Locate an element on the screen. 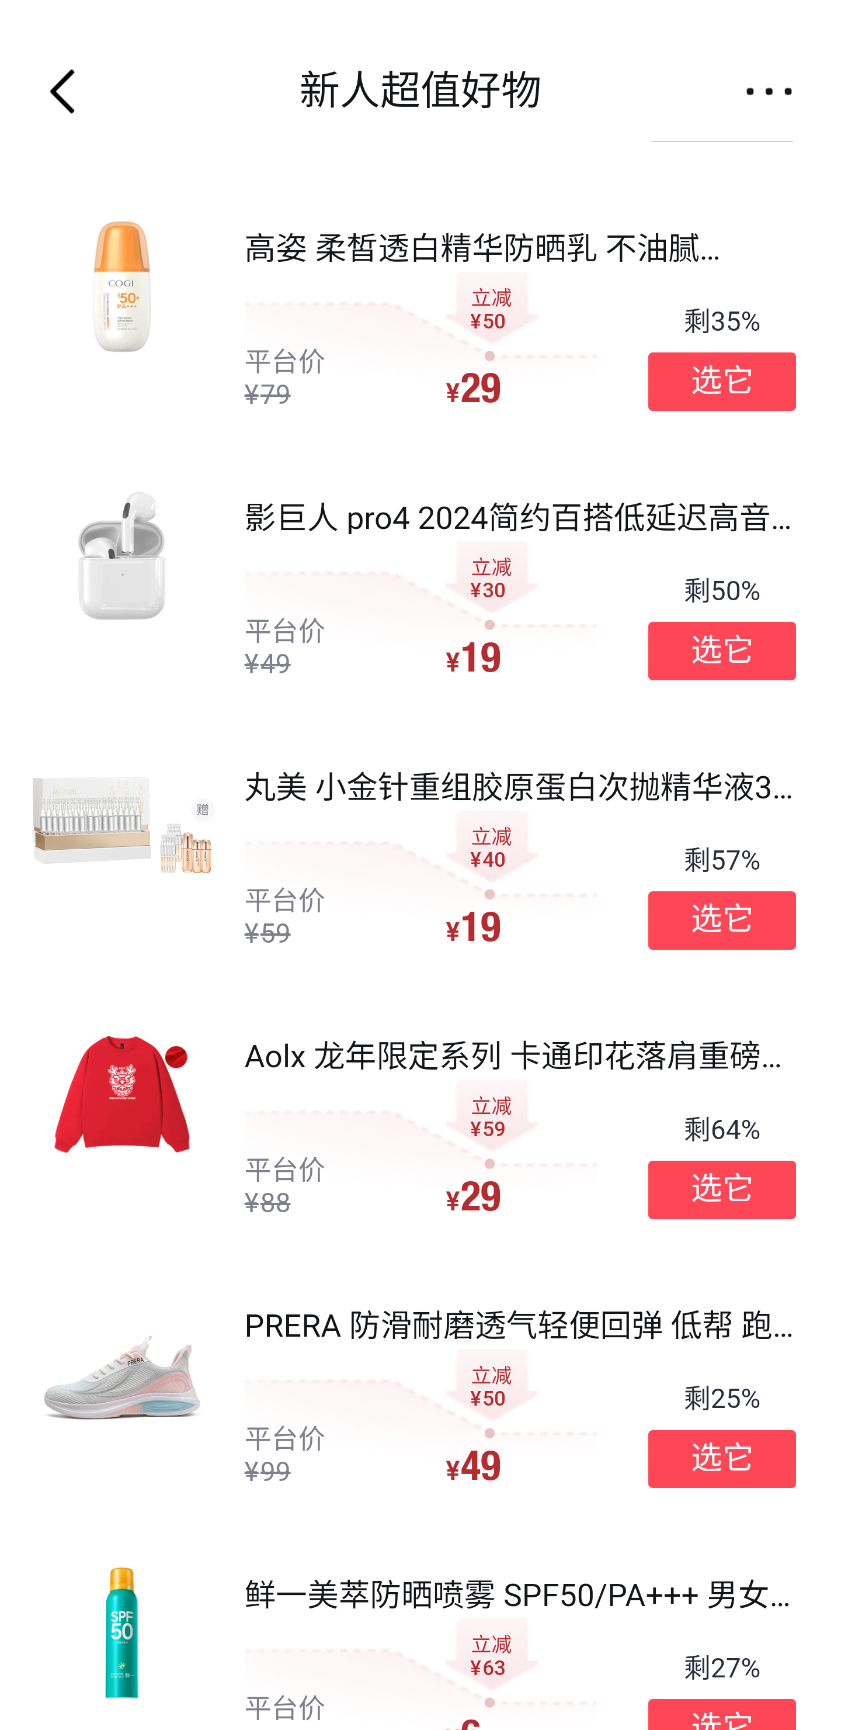  选它 is located at coordinates (722, 382).